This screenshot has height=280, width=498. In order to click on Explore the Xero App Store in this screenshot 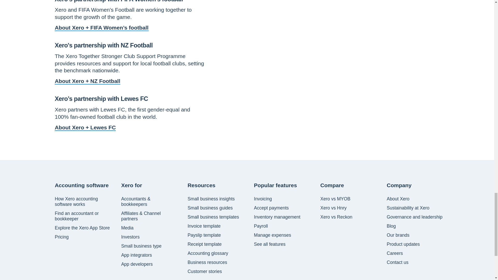, I will do `click(82, 228)`.